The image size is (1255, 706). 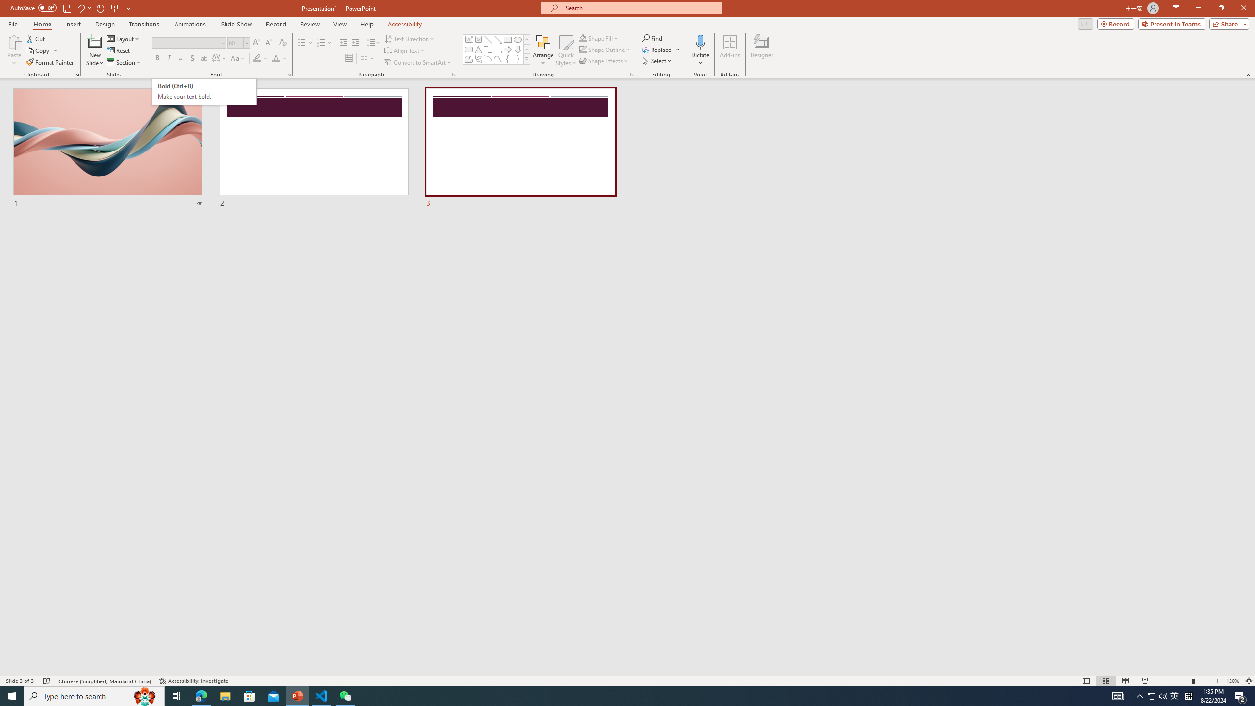 What do you see at coordinates (488, 49) in the screenshot?
I see `Connector: Elbow` at bounding box center [488, 49].